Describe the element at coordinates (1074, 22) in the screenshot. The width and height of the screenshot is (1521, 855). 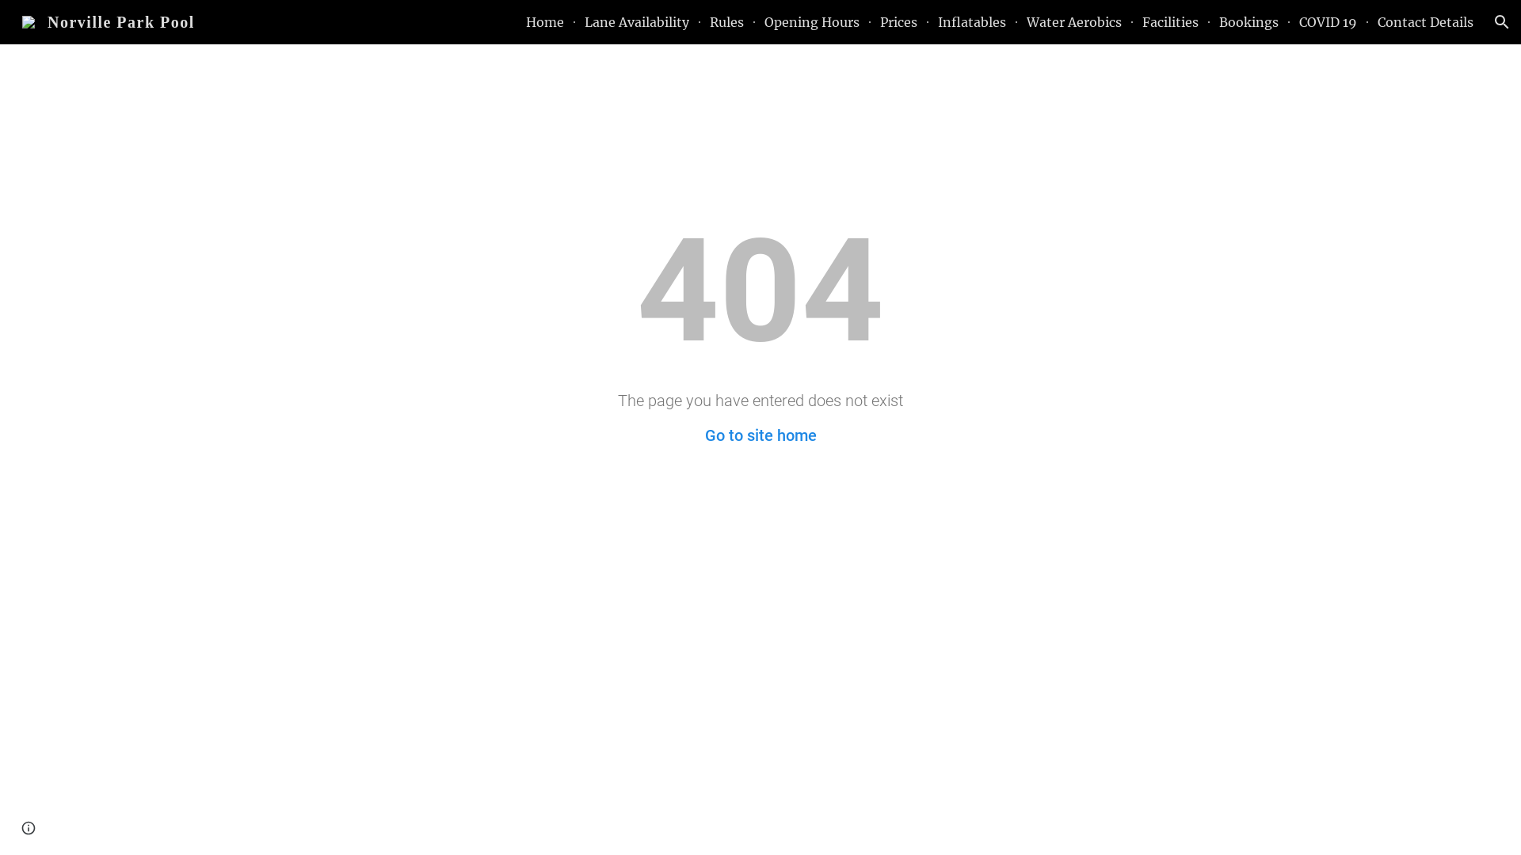
I see `Water Aerobics` at that location.